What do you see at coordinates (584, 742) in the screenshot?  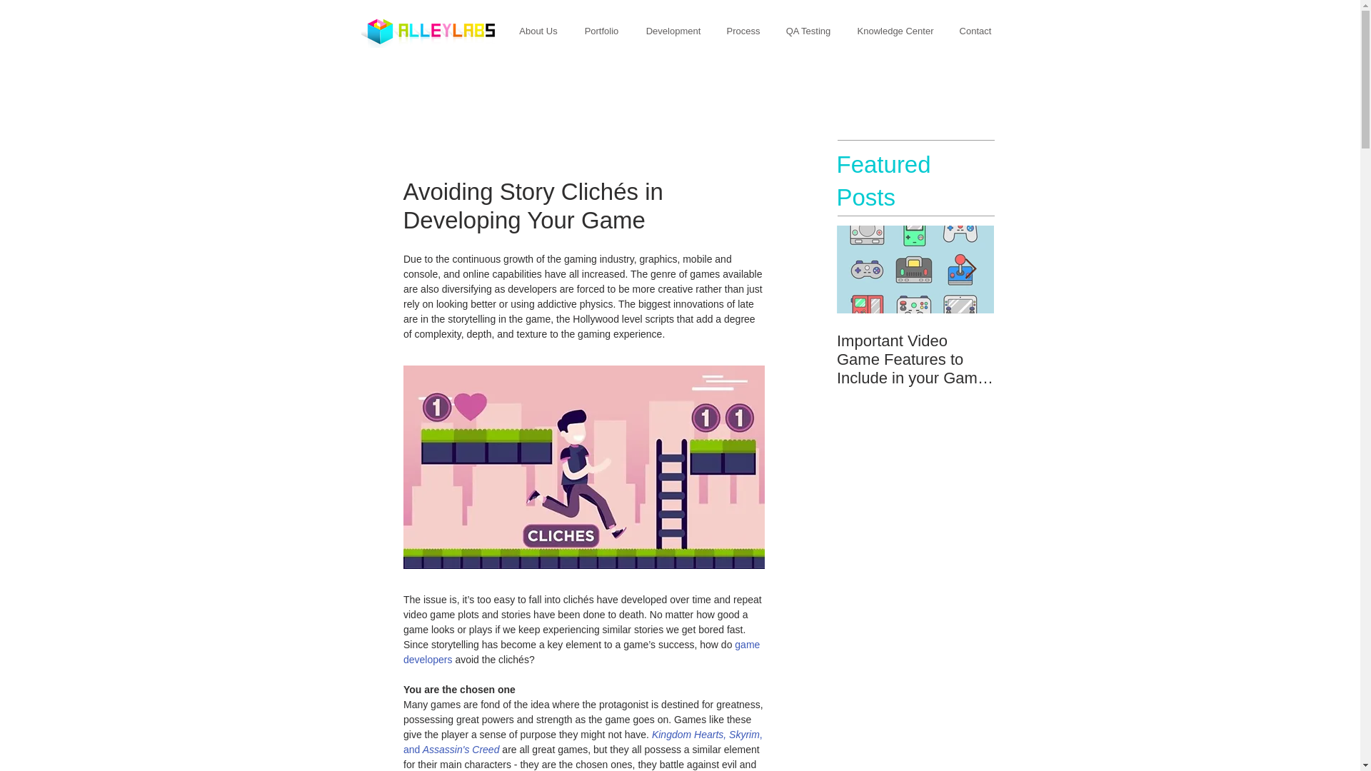 I see `, and` at bounding box center [584, 742].